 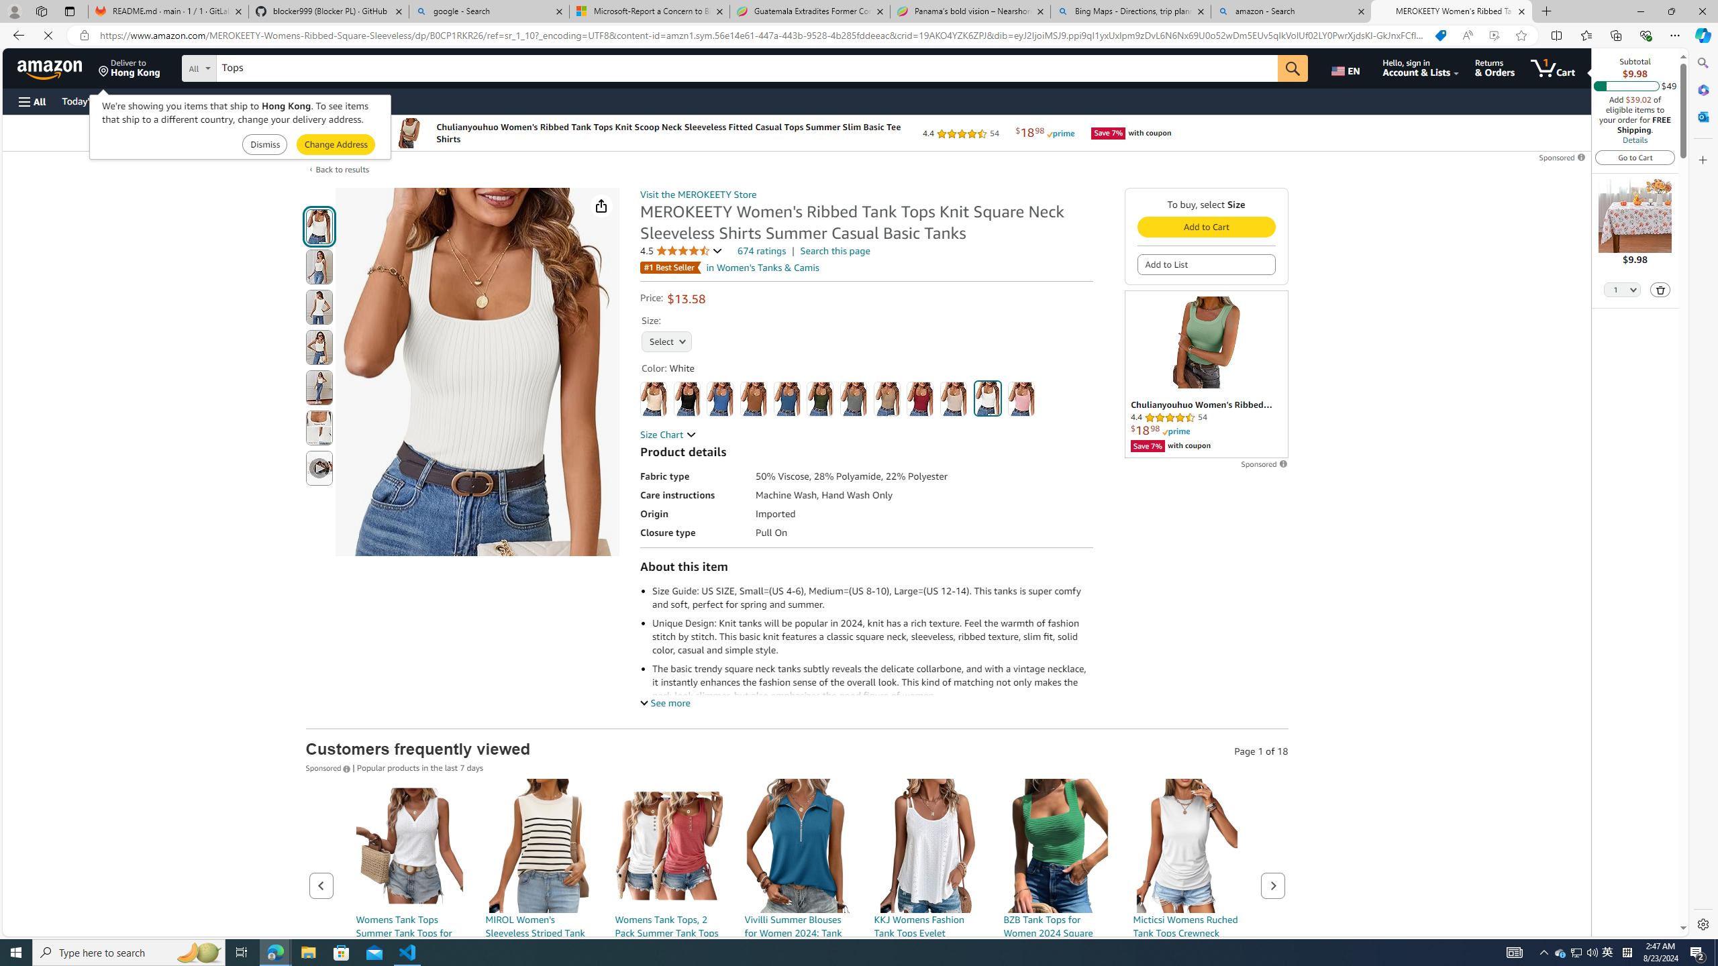 What do you see at coordinates (1176, 431) in the screenshot?
I see `Prime` at bounding box center [1176, 431].